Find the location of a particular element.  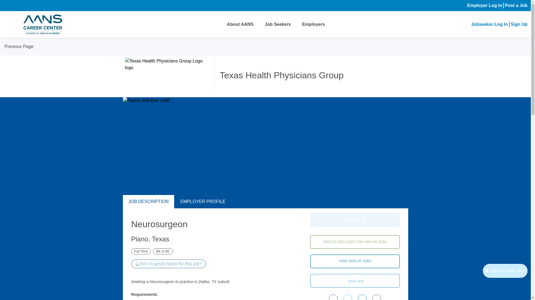

linkedin is located at coordinates (362, 297).